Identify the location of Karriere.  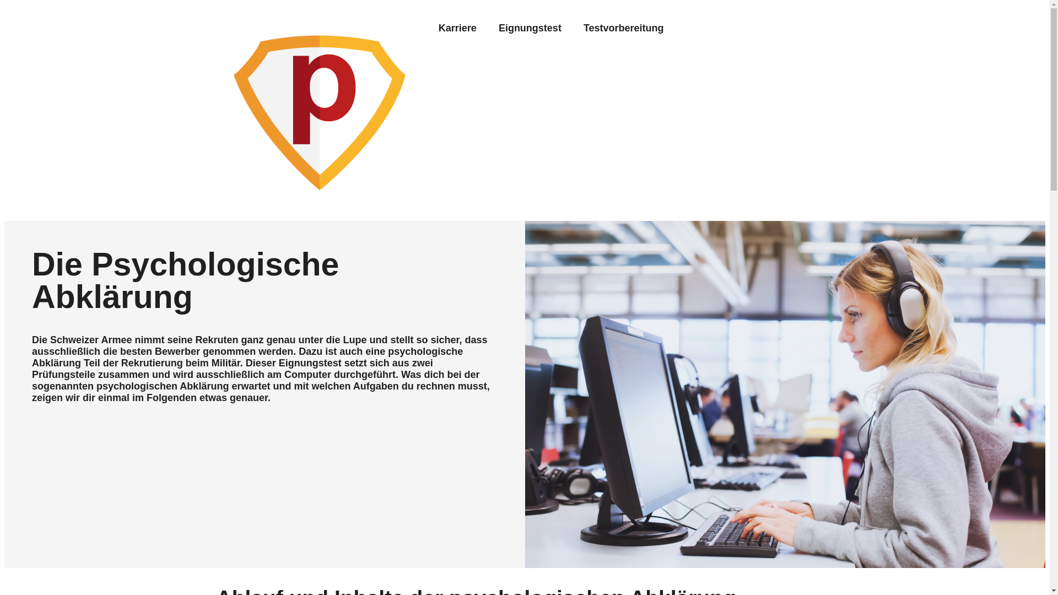
(457, 28).